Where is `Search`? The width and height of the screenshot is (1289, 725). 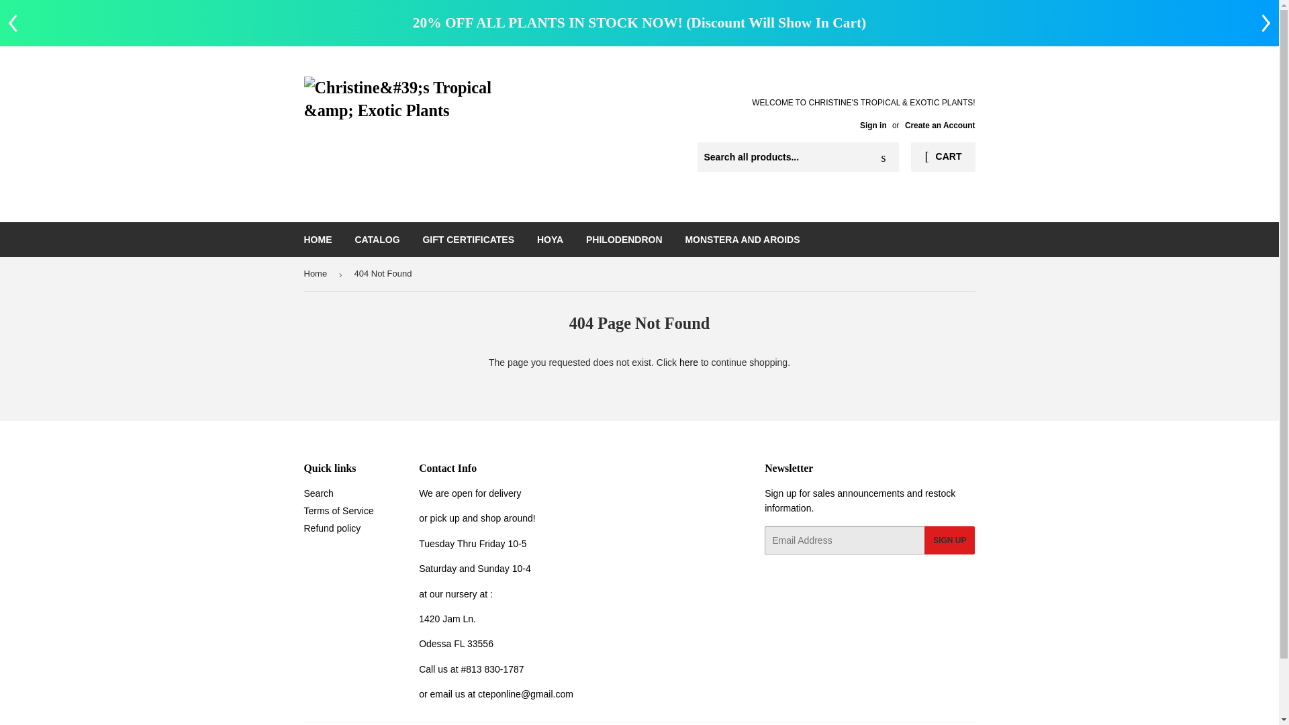 Search is located at coordinates (884, 157).